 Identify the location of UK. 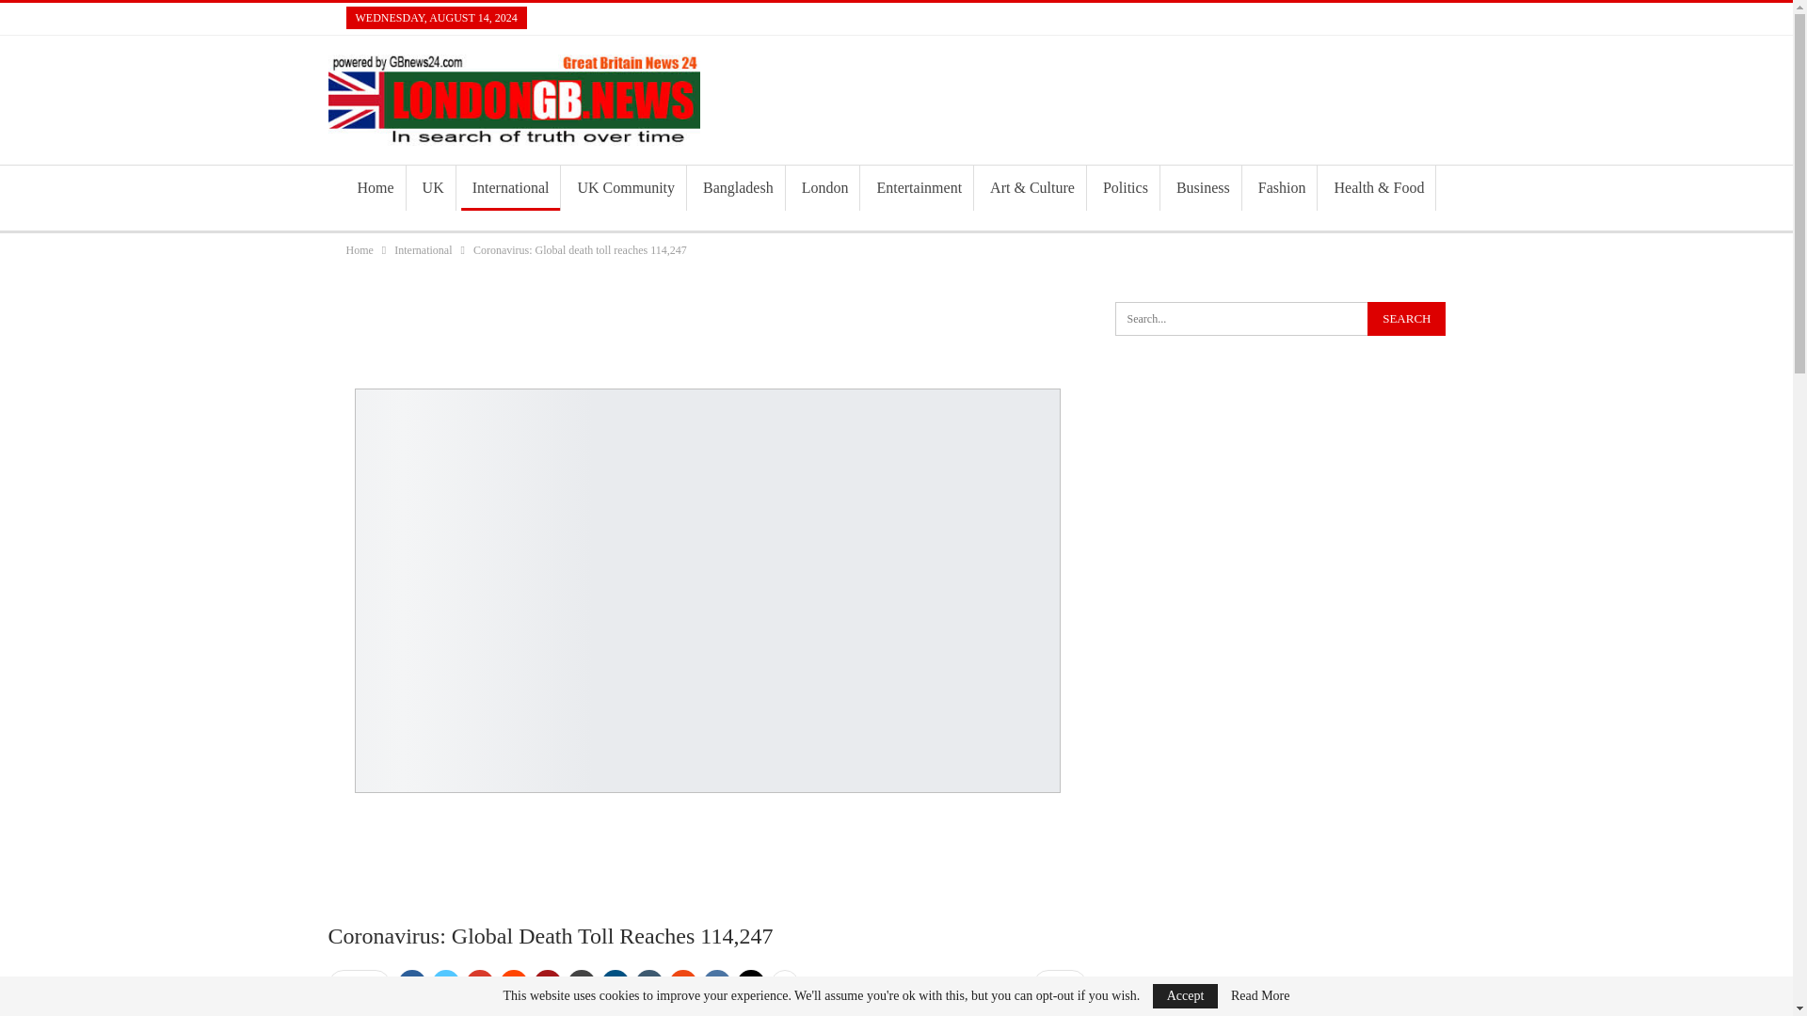
(433, 188).